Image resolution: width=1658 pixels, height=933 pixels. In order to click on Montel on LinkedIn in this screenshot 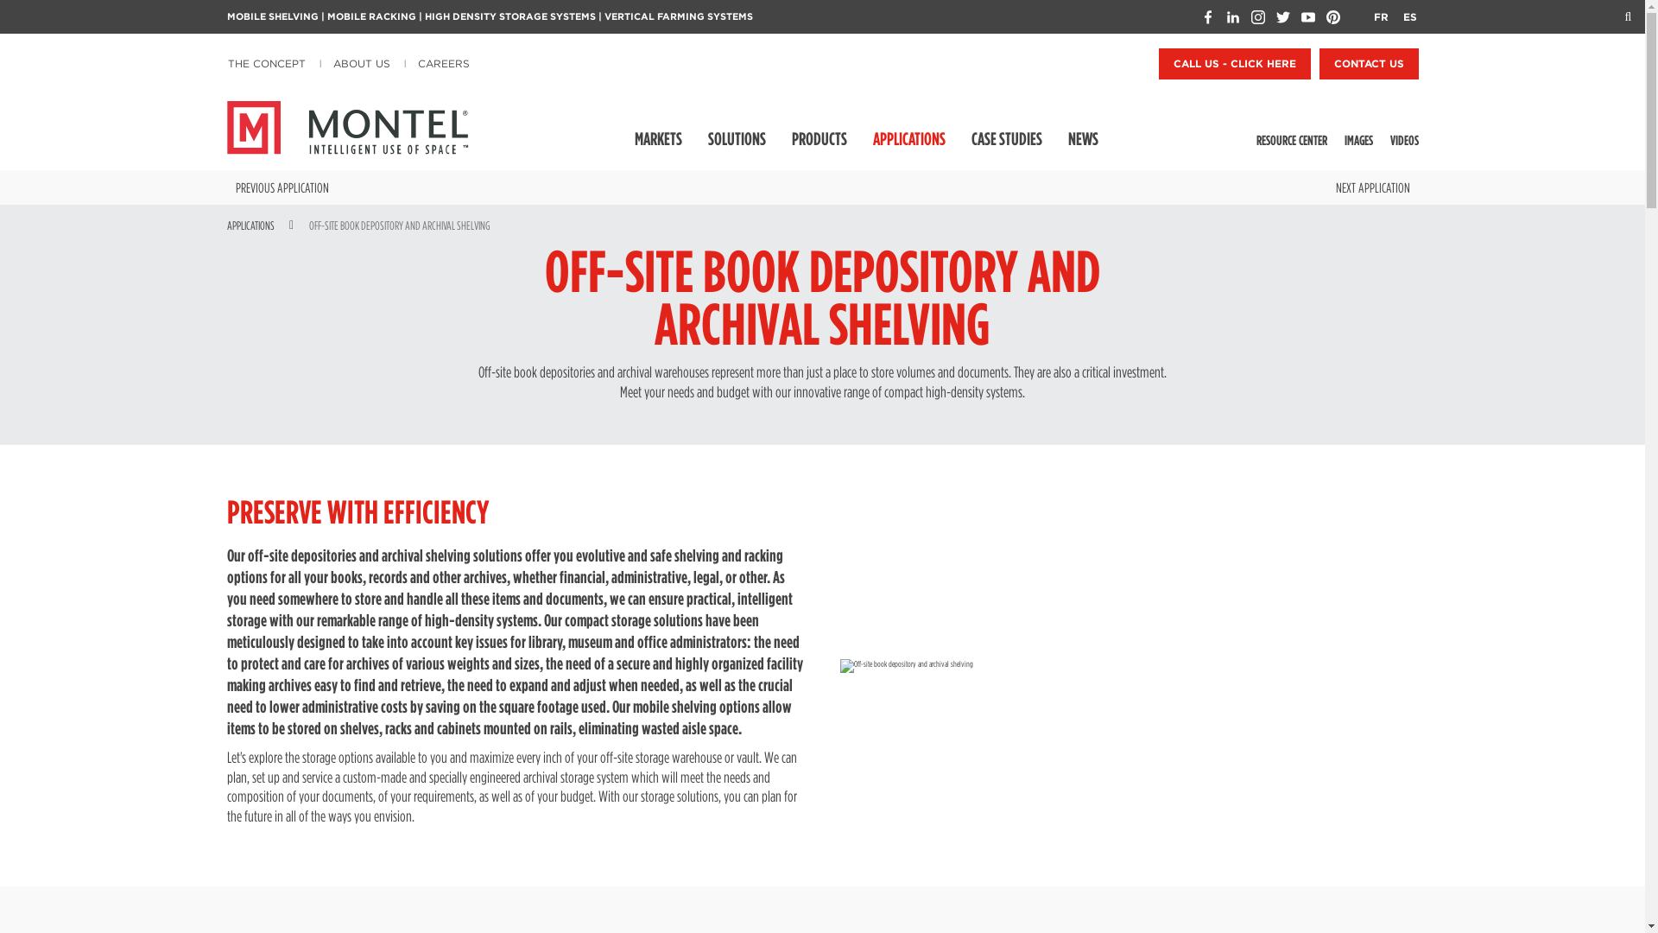, I will do `click(1233, 17)`.